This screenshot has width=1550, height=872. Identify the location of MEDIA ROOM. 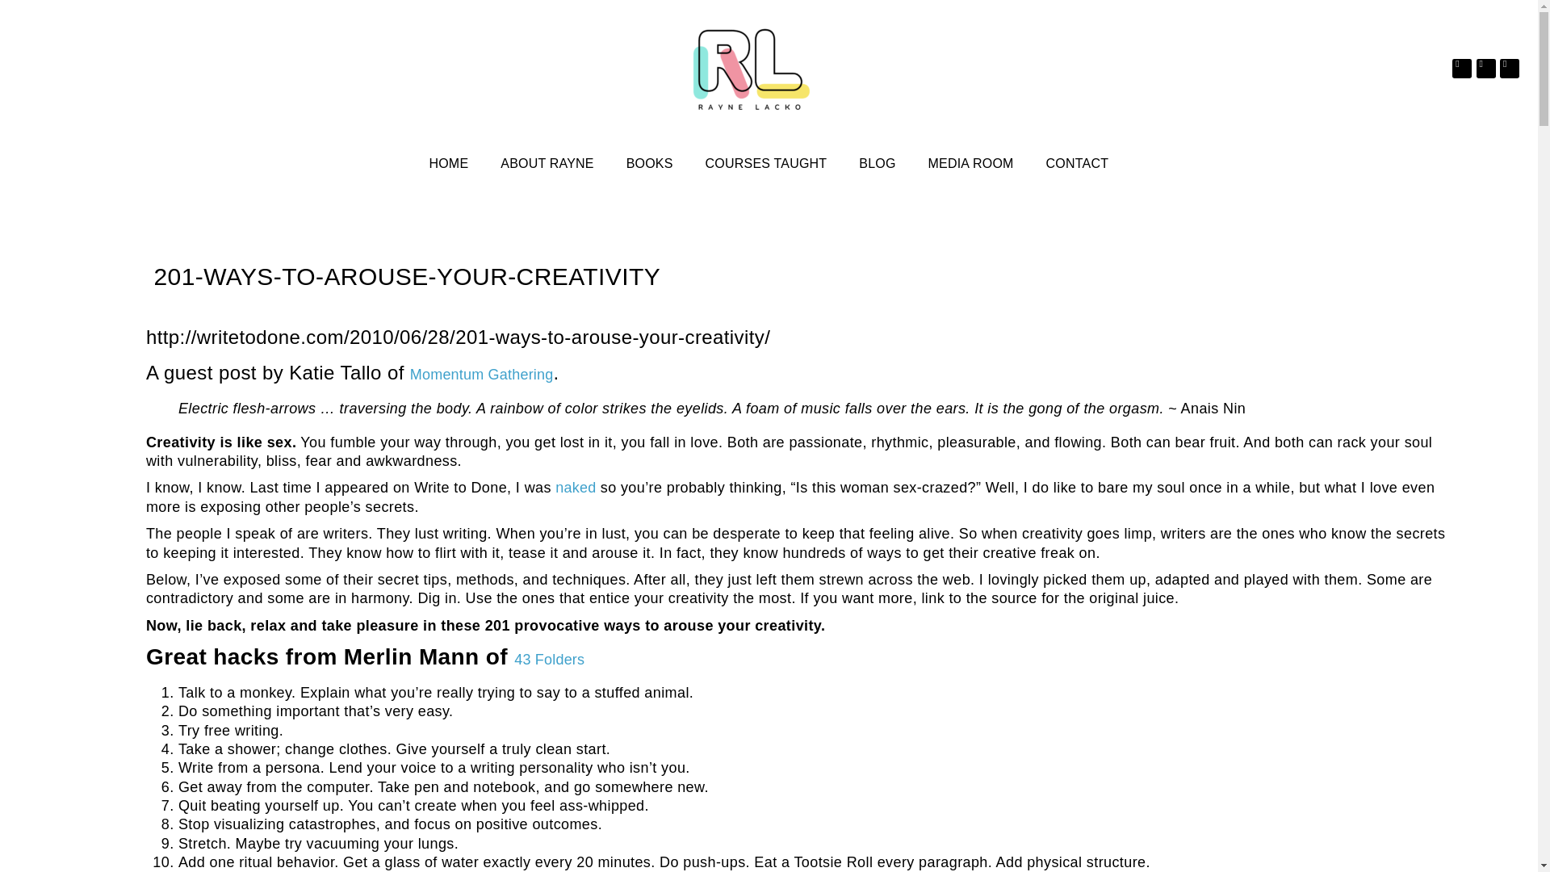
(971, 163).